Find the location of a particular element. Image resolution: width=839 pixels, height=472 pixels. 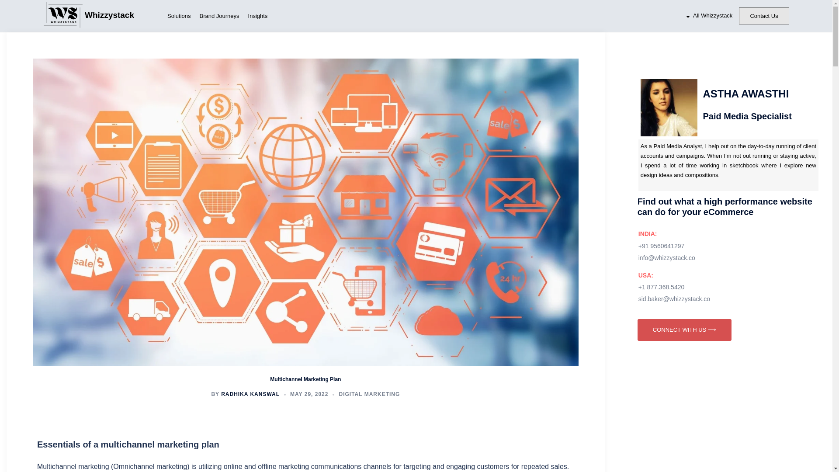

All Whizzystack is located at coordinates (709, 16).